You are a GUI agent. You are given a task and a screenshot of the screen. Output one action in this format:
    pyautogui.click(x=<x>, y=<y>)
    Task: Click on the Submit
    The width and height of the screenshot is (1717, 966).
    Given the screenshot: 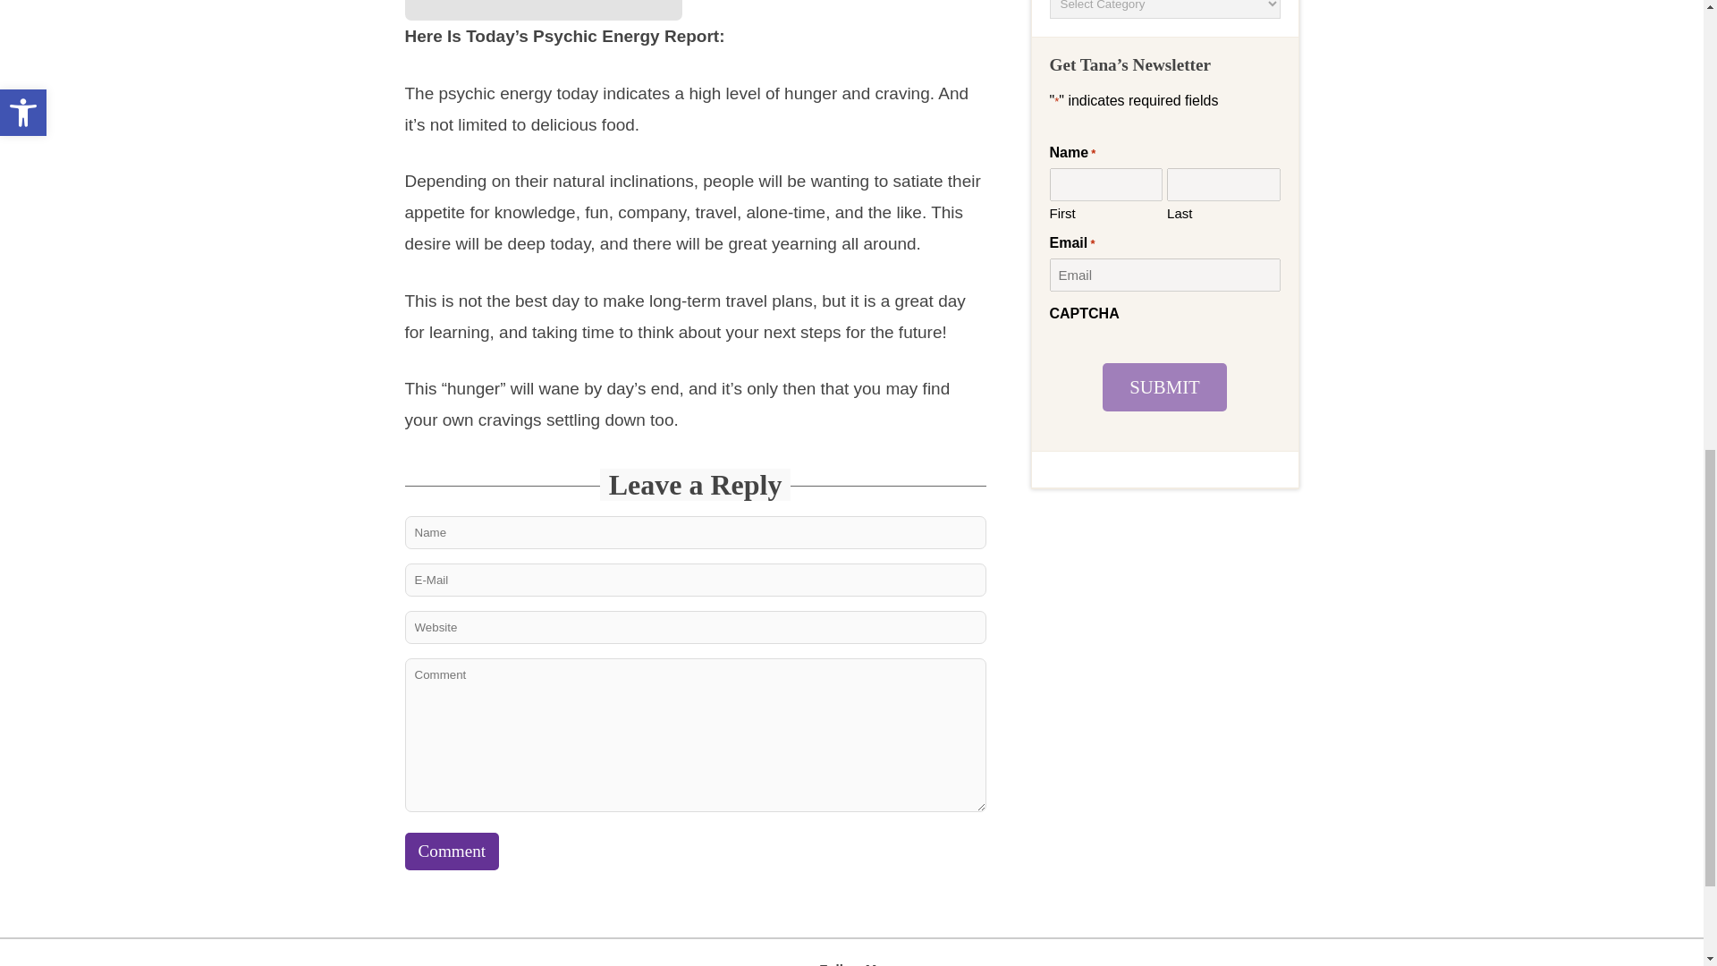 What is the action you would take?
    pyautogui.click(x=1164, y=387)
    